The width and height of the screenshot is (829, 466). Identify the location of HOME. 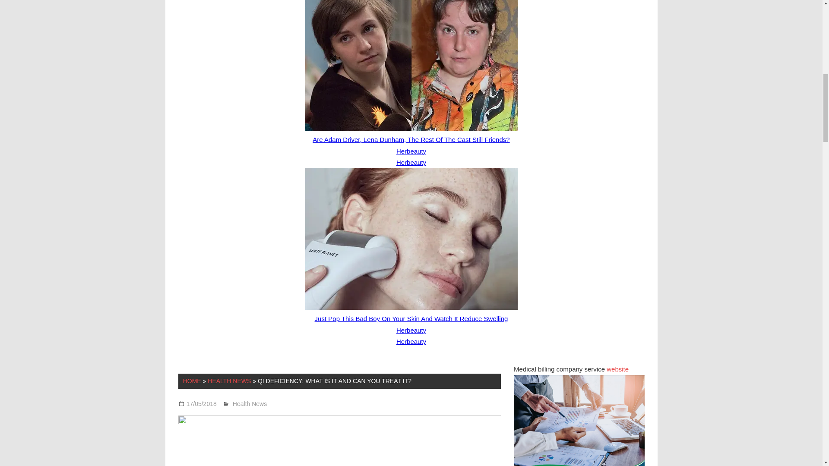
(192, 381).